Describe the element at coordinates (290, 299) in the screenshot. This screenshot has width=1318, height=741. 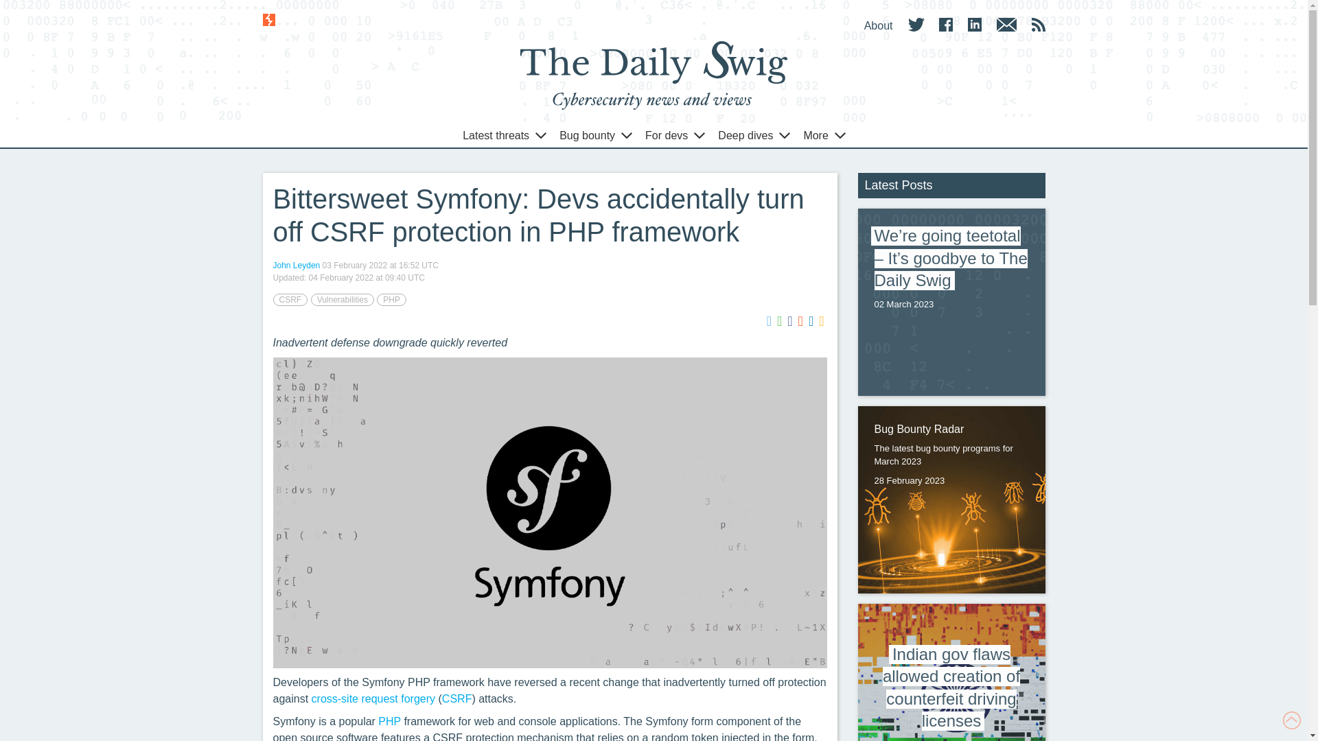
I see `CSRF` at that location.